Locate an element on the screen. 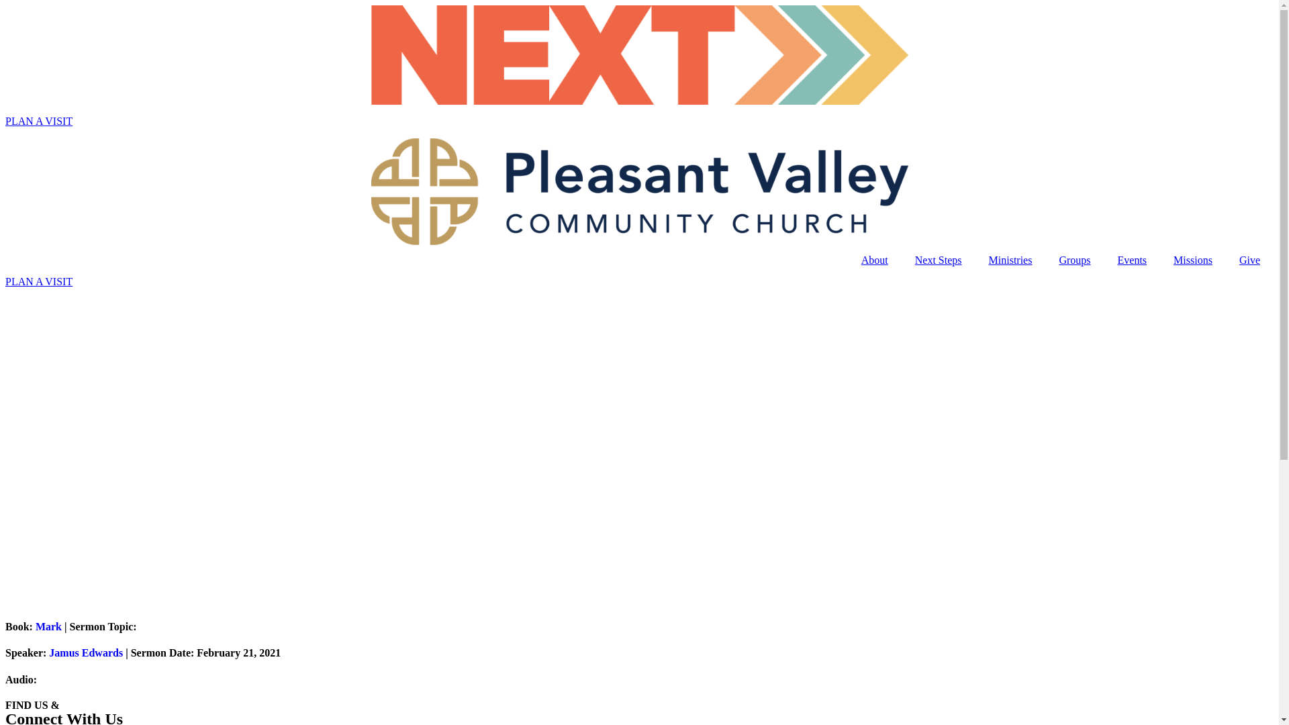  PLAN A VISIT is located at coordinates (39, 282).